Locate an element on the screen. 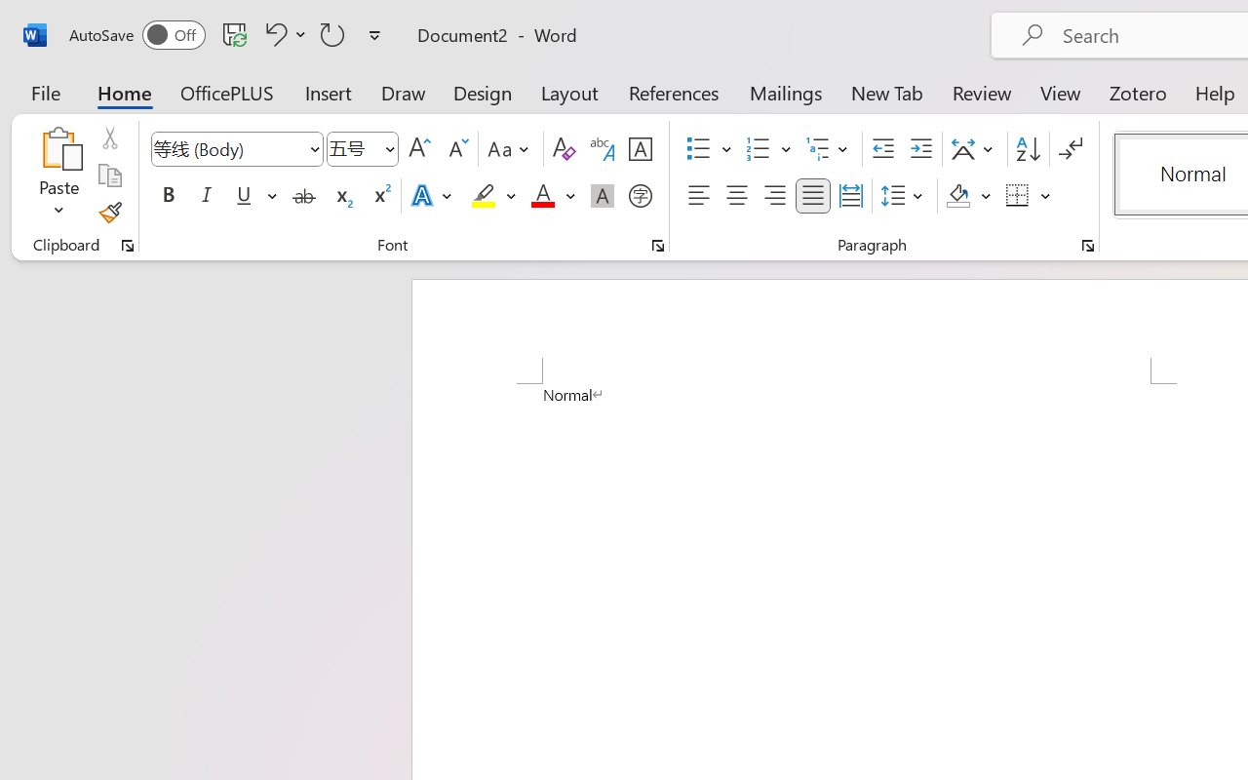 The height and width of the screenshot is (780, 1248). Undo Apply Quick Style is located at coordinates (283, 34).